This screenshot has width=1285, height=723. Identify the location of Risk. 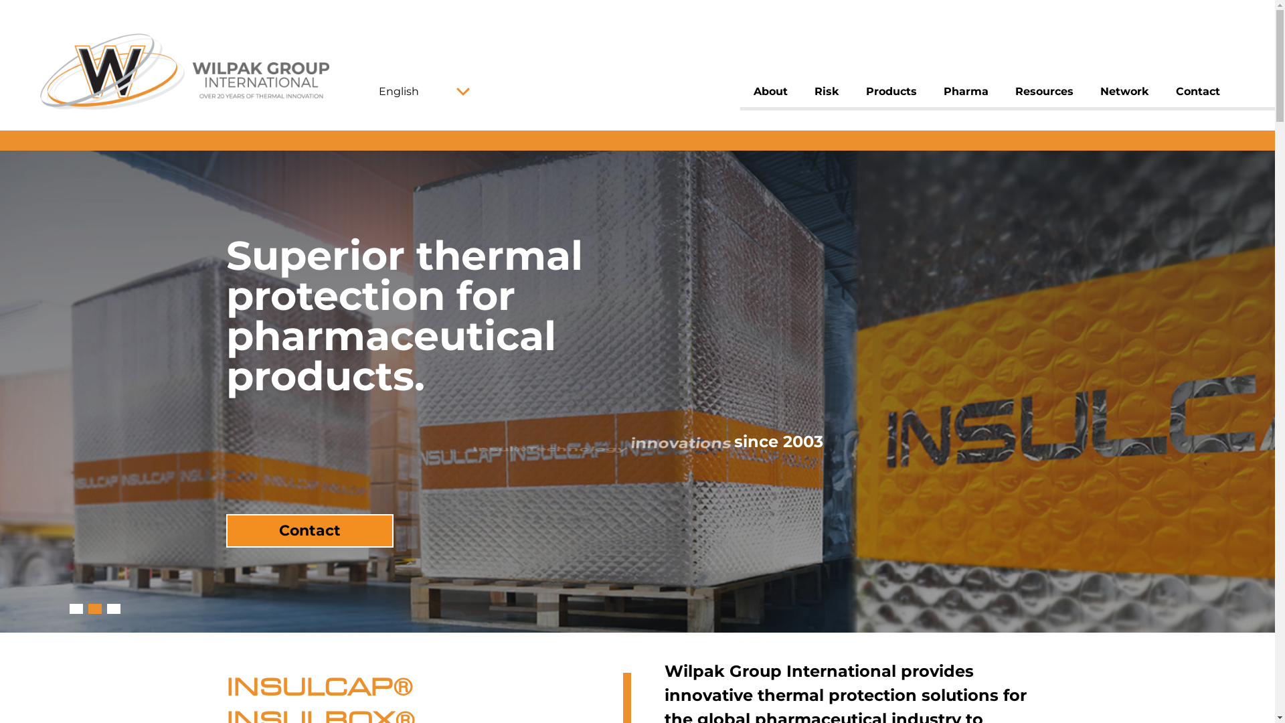
(827, 92).